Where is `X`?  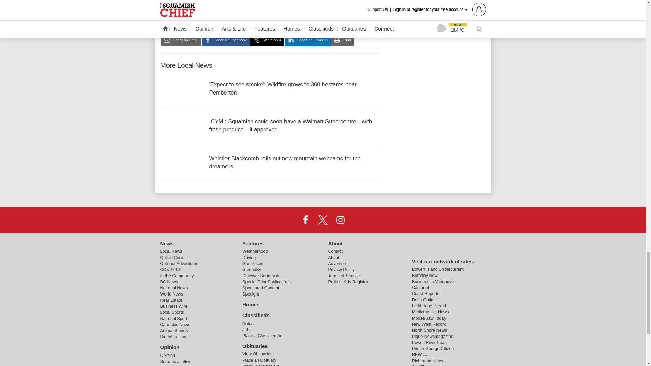 X is located at coordinates (322, 220).